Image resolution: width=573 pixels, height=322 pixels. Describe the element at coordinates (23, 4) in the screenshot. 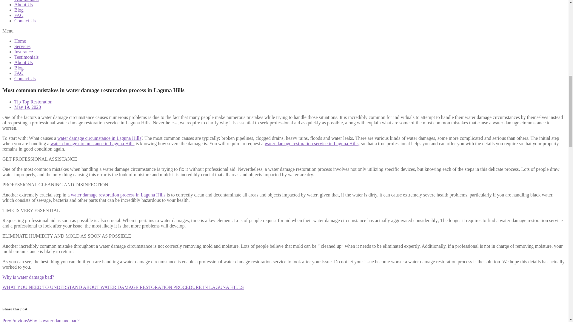

I see `About Us` at that location.